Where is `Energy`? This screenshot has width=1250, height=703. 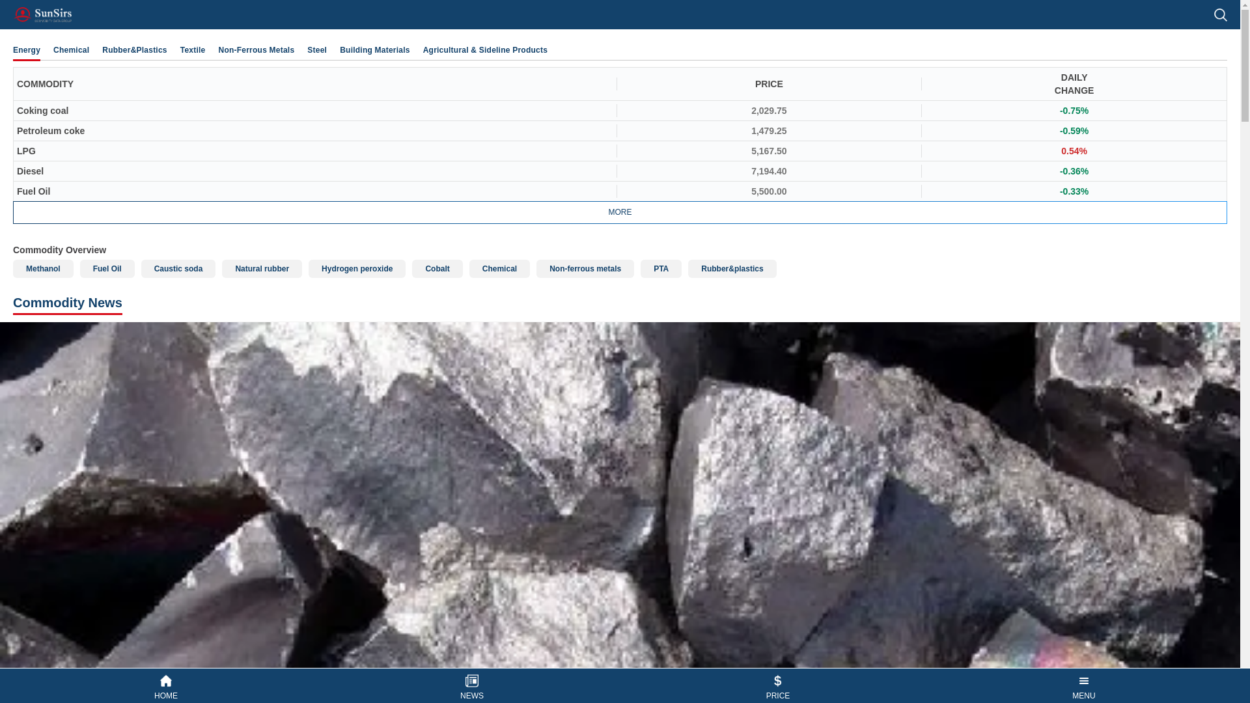 Energy is located at coordinates (26, 49).